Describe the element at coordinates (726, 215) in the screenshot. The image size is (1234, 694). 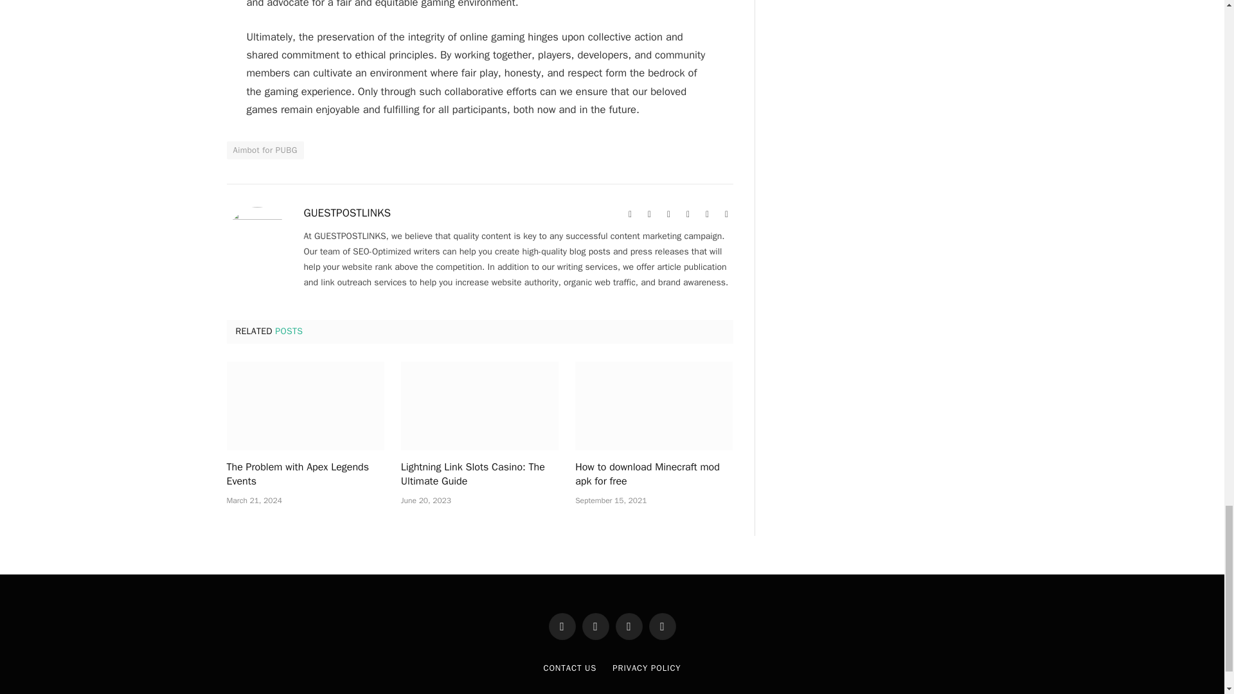
I see `LinkedIn` at that location.